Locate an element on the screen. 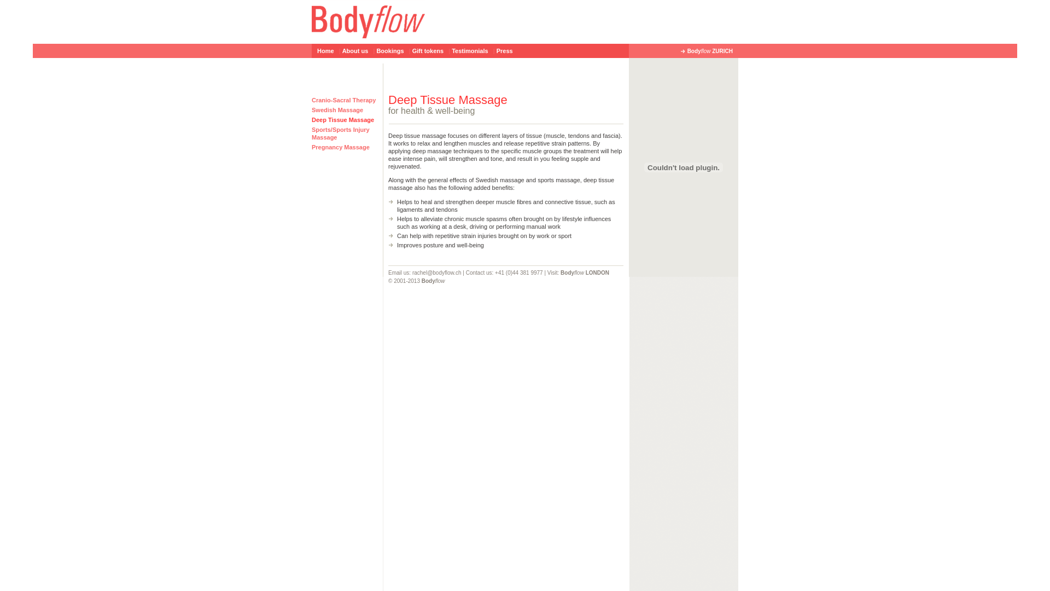  Sports/Sports Injury Massage is located at coordinates (341, 134).